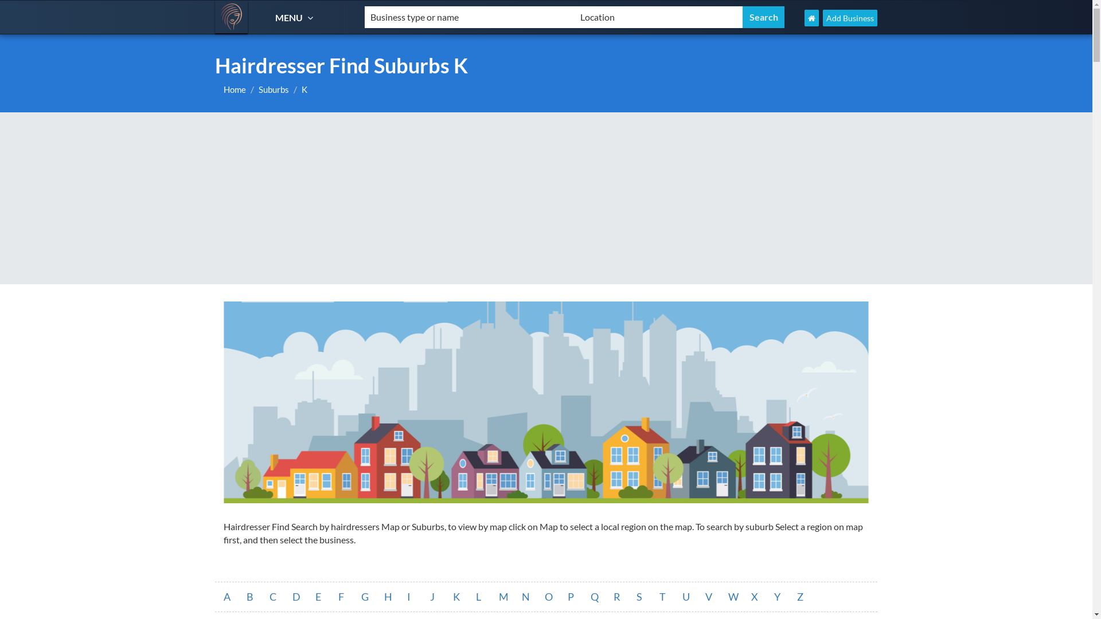 The height and width of the screenshot is (619, 1101). I want to click on K, so click(464, 597).